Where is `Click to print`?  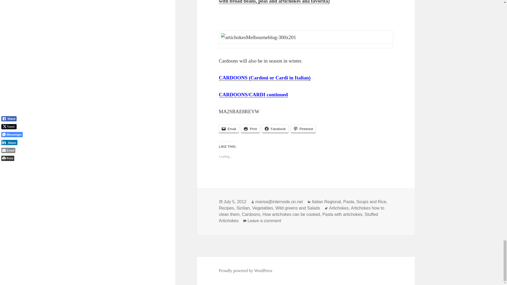 Click to print is located at coordinates (250, 129).